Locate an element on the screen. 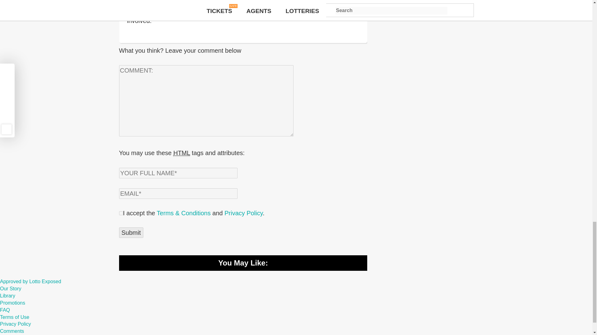  HyperText Markup Language is located at coordinates (181, 153).